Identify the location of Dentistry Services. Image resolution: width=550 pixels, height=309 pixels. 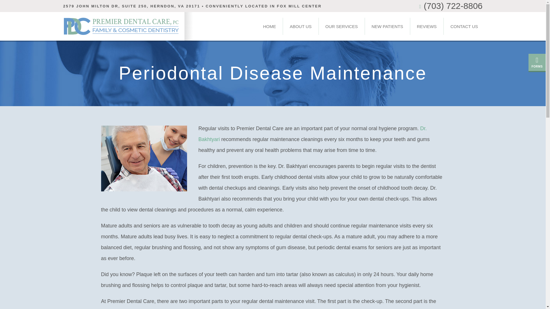
(341, 26).